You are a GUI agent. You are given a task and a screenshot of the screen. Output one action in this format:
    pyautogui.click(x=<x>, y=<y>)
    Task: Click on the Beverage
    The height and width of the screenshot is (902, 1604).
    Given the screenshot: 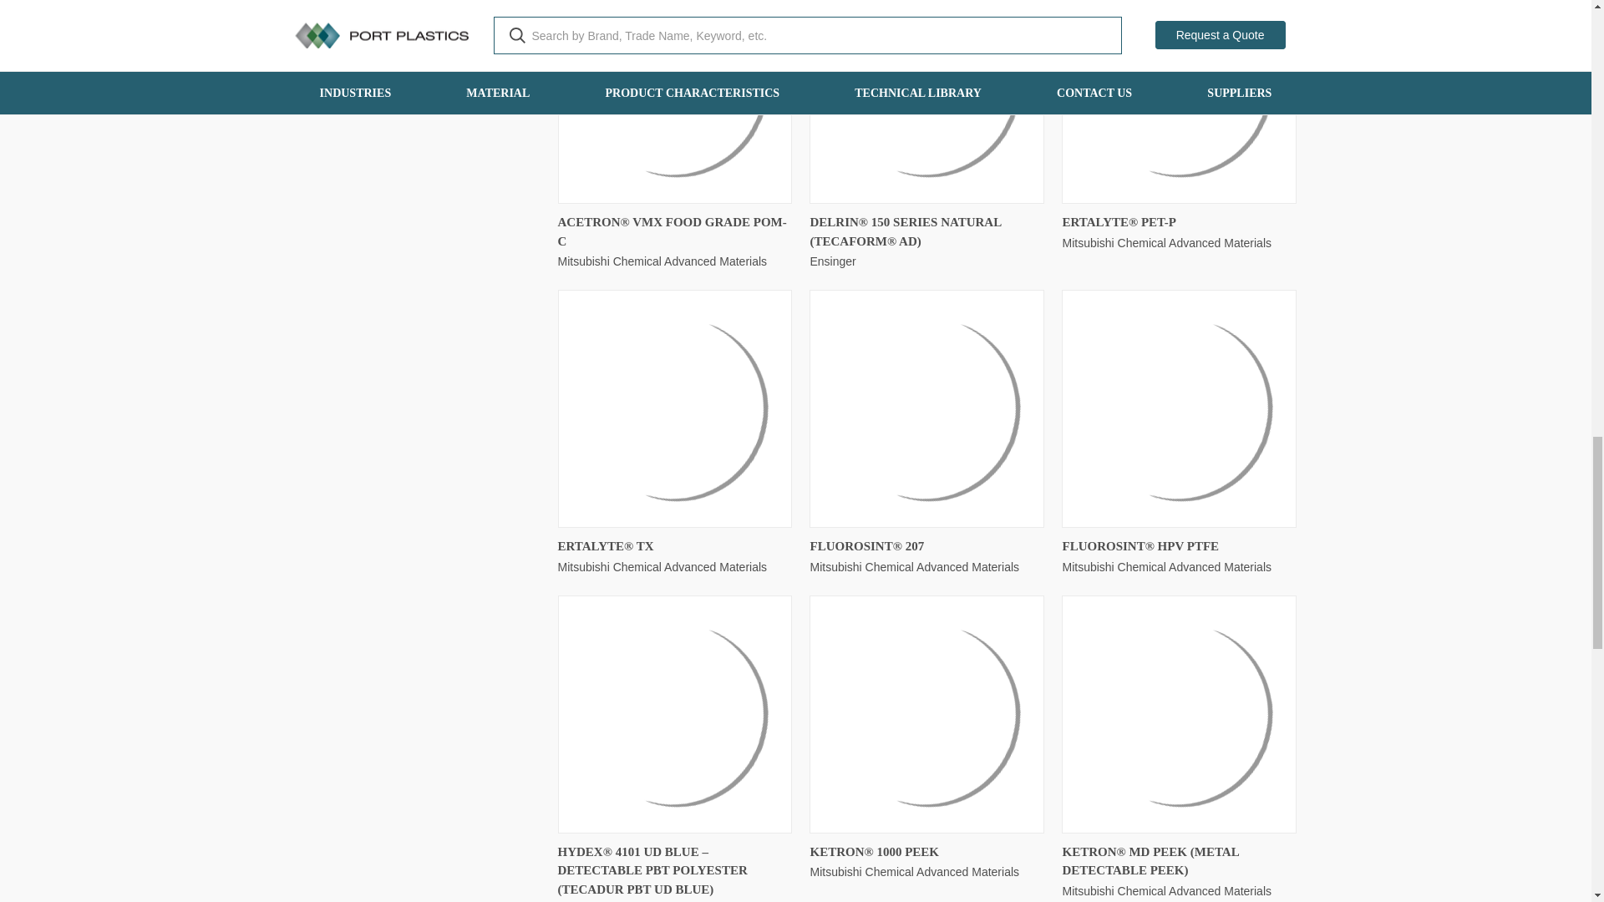 What is the action you would take?
    pyautogui.click(x=419, y=61)
    